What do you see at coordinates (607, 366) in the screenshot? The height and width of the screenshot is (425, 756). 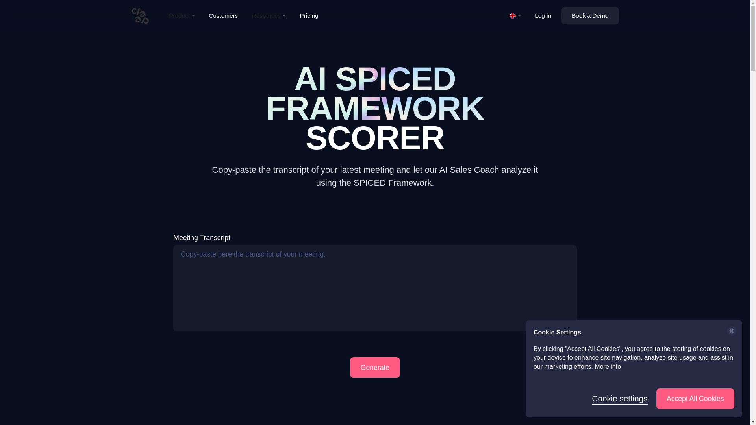 I see `More info` at bounding box center [607, 366].